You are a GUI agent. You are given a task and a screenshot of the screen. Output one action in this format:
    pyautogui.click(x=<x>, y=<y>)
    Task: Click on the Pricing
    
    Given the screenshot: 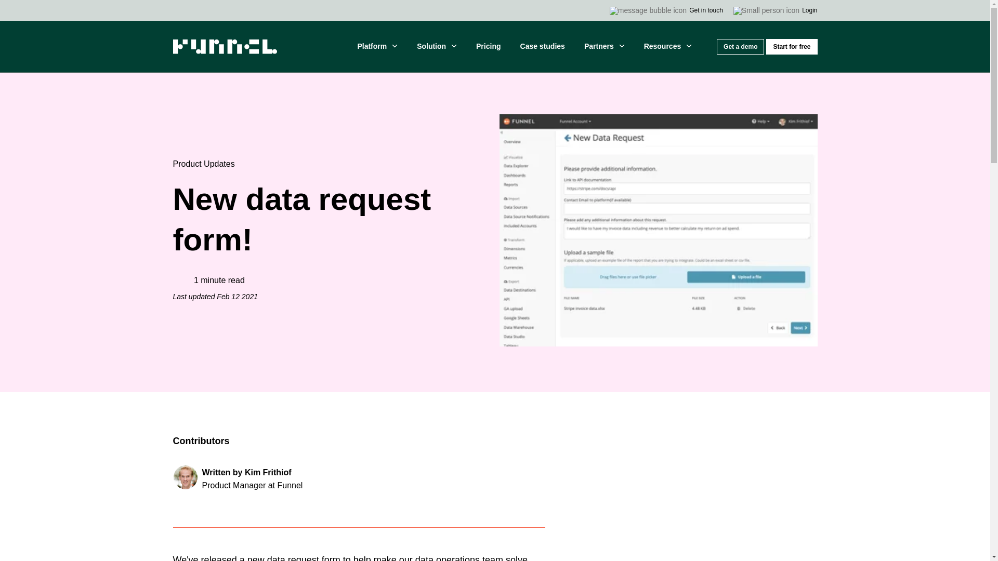 What is the action you would take?
    pyautogui.click(x=489, y=47)
    